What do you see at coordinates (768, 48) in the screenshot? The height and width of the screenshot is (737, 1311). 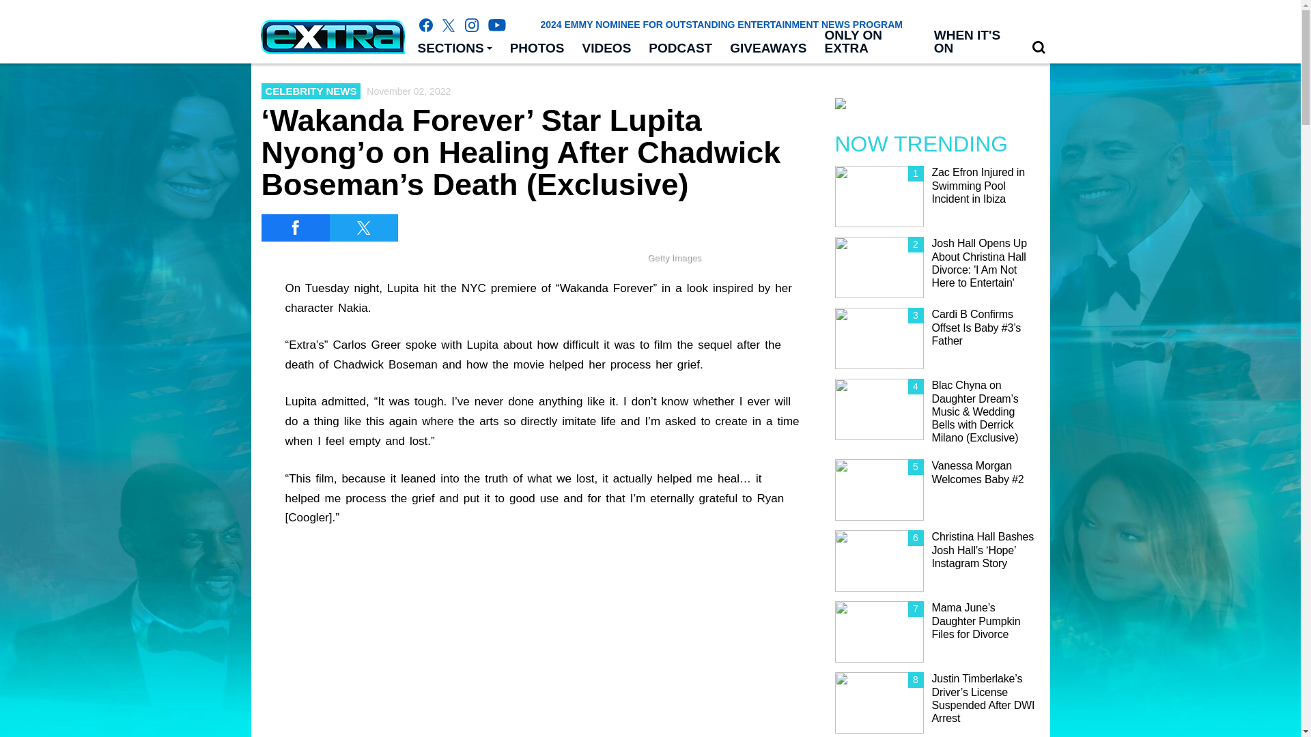 I see `GIVEAWAYS` at bounding box center [768, 48].